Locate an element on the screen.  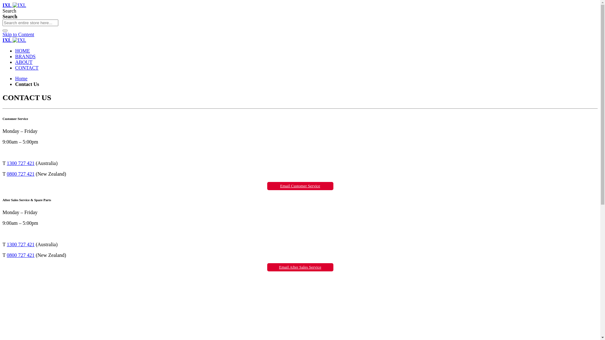
1300 727 421 is located at coordinates (20, 163).